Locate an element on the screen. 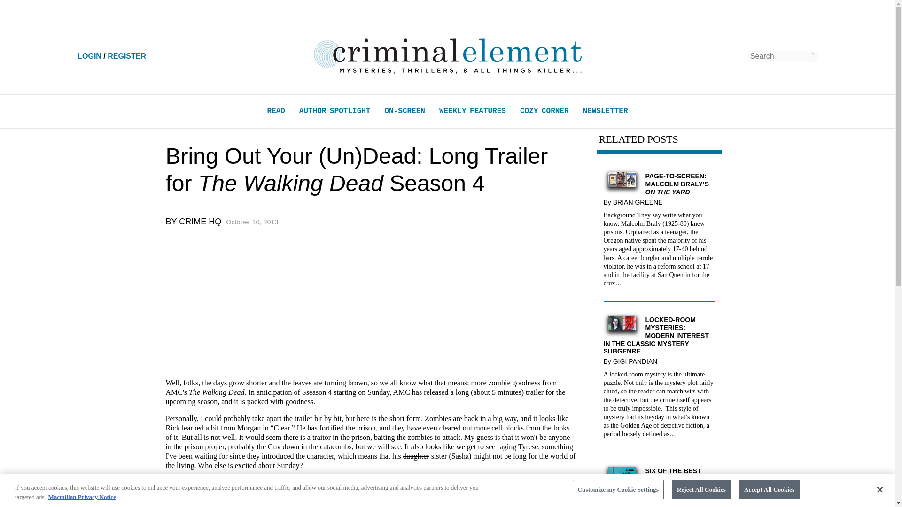 Image resolution: width=902 pixels, height=507 pixels. REGISTER is located at coordinates (127, 56).